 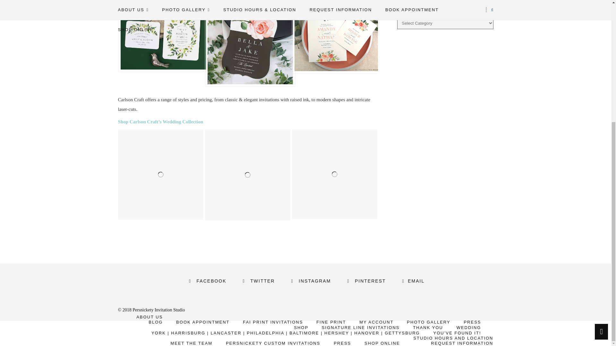 I want to click on EMAIL, so click(x=412, y=281).